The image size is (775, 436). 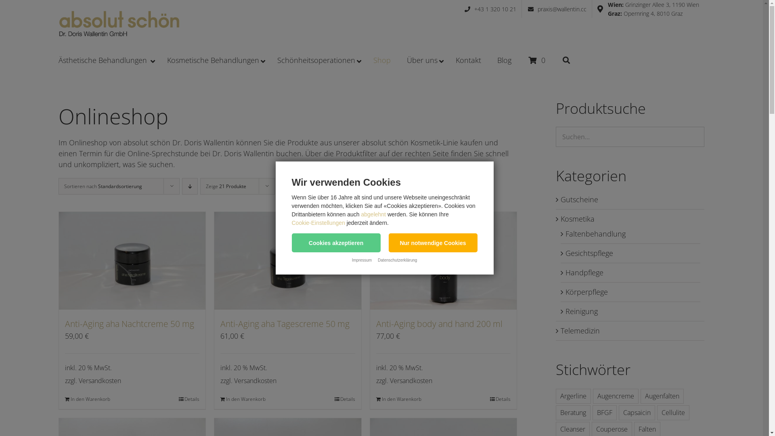 I want to click on Faltenbehandlung, so click(x=596, y=234).